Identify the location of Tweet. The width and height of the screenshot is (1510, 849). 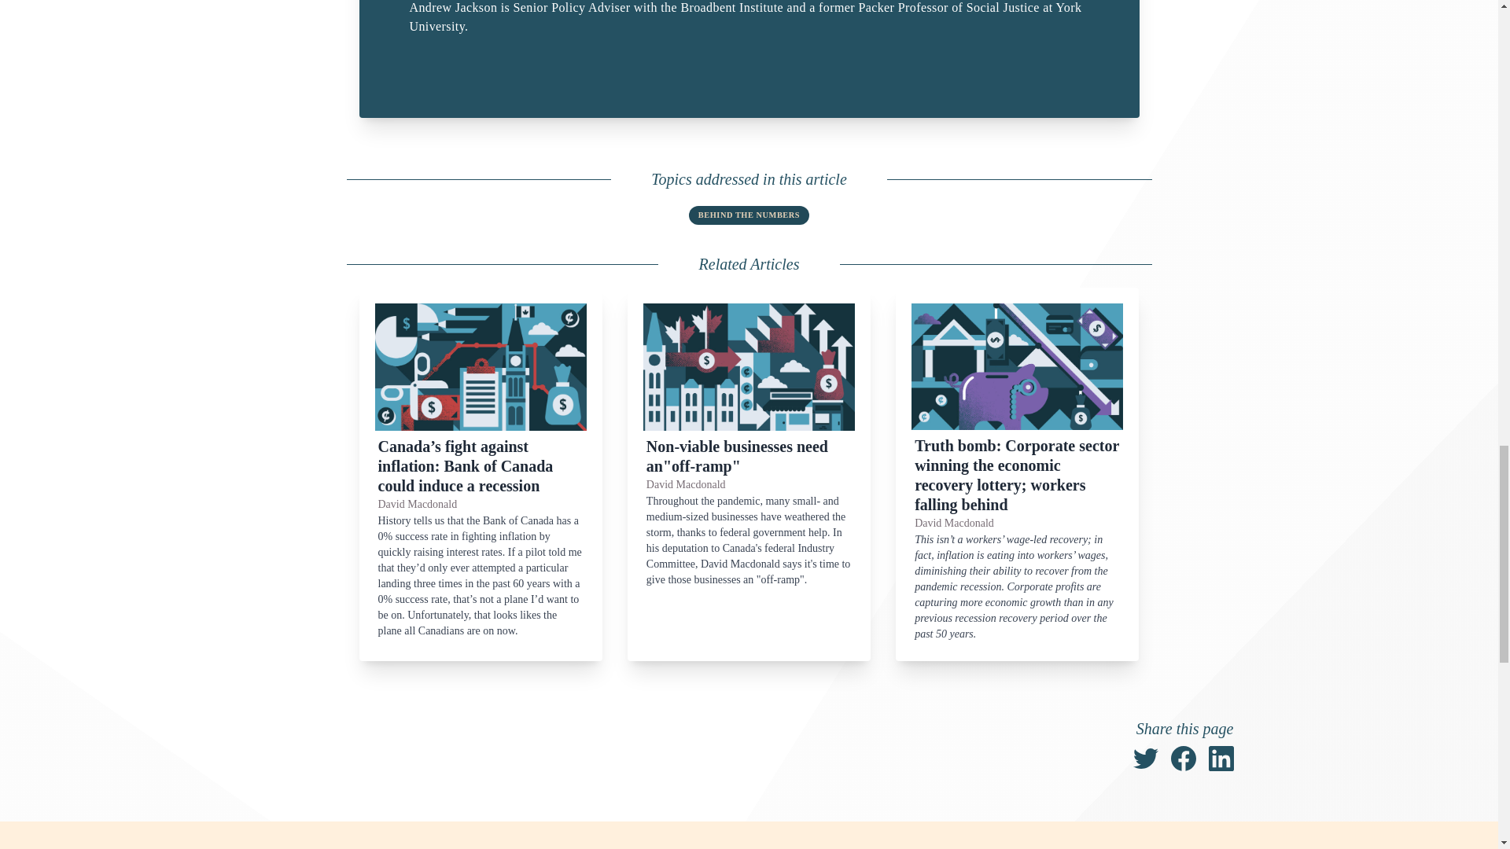
(1145, 758).